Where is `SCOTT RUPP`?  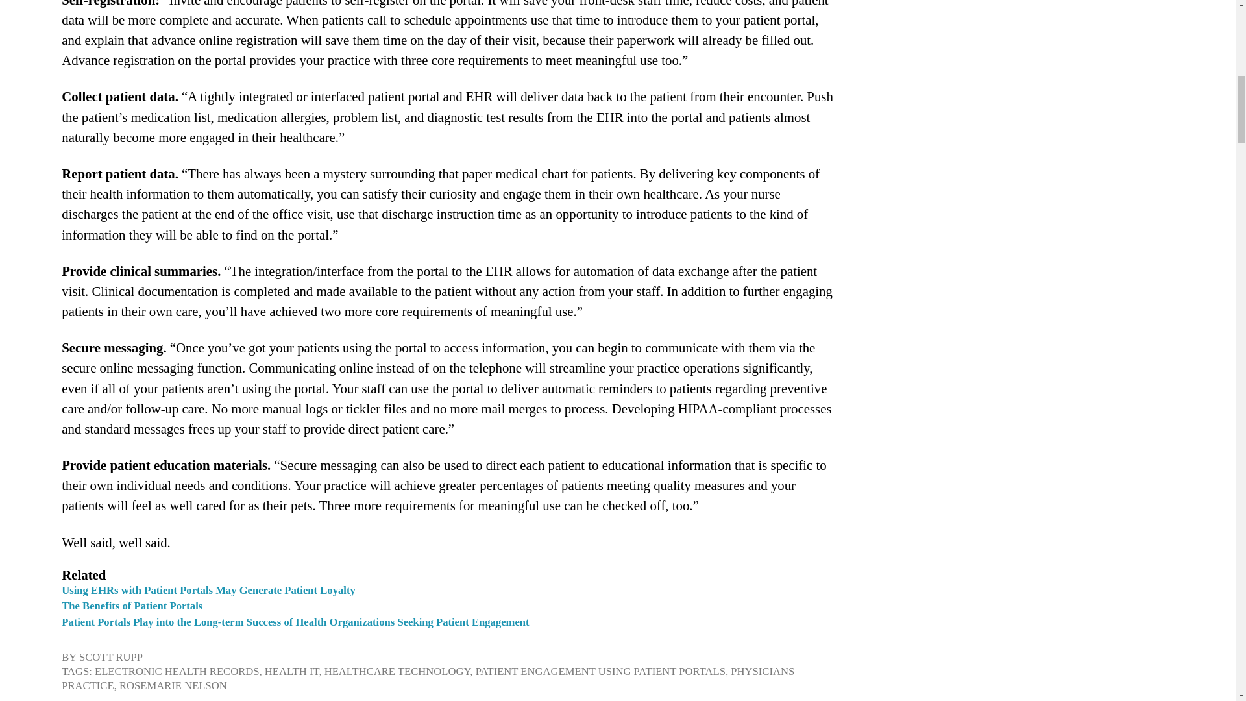
SCOTT RUPP is located at coordinates (111, 657).